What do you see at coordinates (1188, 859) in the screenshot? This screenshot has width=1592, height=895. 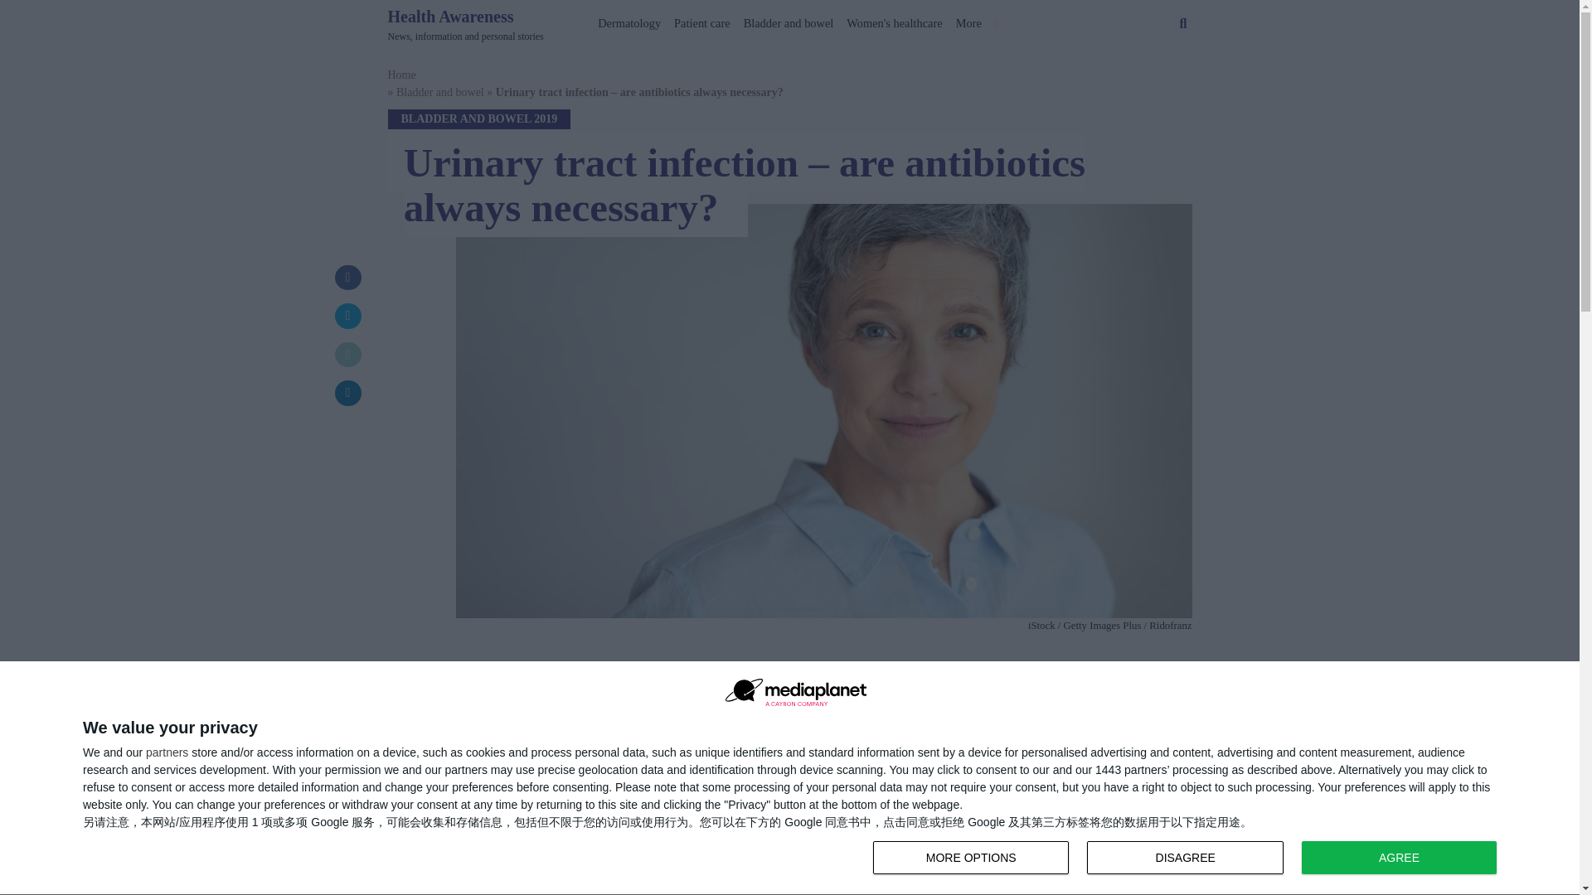 I see `Patient care` at bounding box center [1188, 859].